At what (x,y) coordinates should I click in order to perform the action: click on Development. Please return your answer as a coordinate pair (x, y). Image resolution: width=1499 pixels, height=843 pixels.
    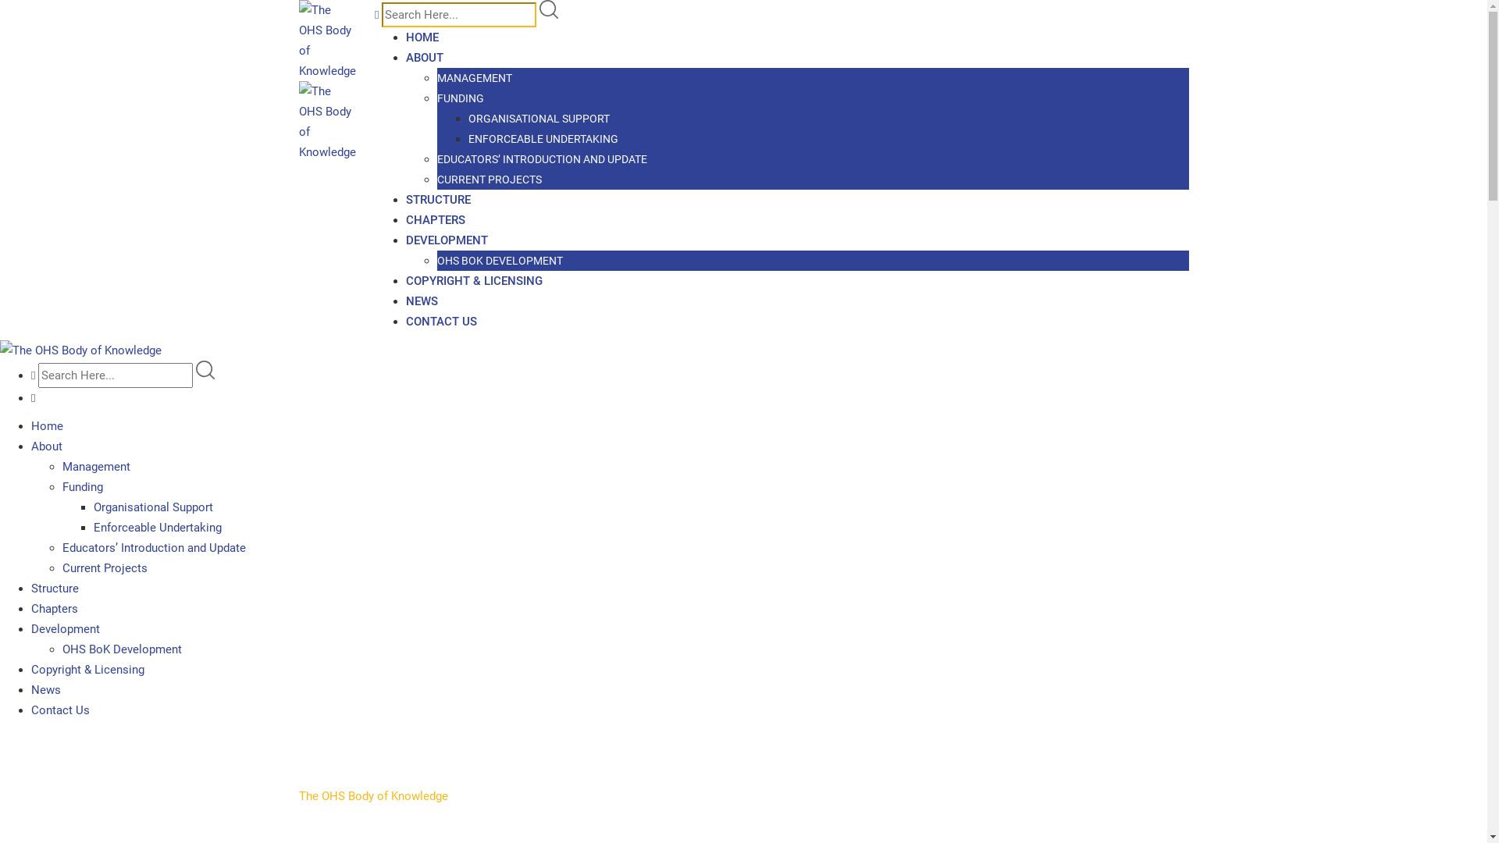
    Looking at the image, I should click on (66, 629).